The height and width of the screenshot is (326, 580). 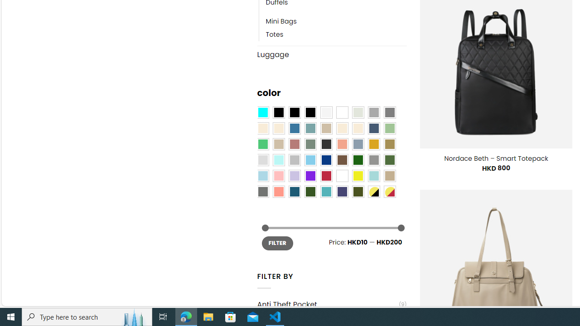 I want to click on Black-Brown, so click(x=310, y=113).